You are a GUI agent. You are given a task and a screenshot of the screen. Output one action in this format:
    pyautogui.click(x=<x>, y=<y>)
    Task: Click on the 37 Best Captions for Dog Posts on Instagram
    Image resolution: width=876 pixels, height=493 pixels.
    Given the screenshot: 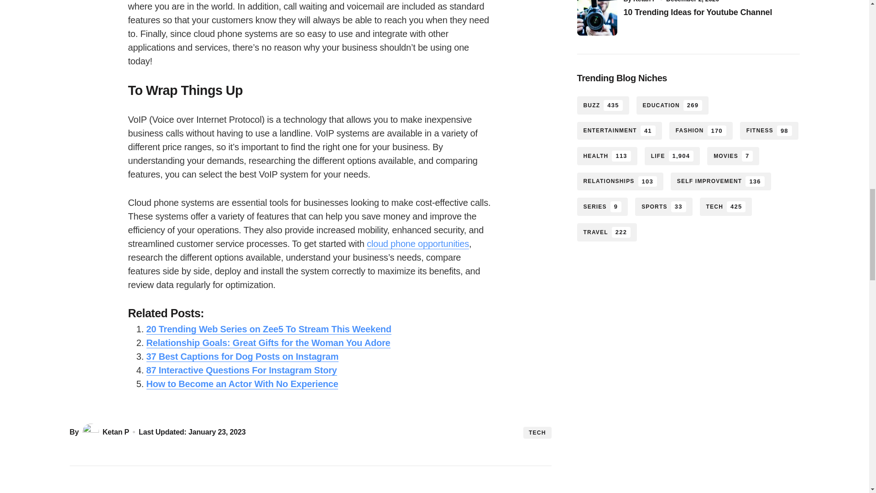 What is the action you would take?
    pyautogui.click(x=242, y=357)
    